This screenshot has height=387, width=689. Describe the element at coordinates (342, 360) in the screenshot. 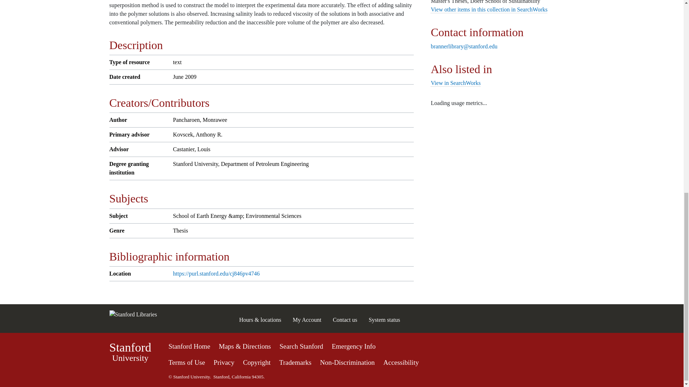

I see `Common Stanford resources` at that location.